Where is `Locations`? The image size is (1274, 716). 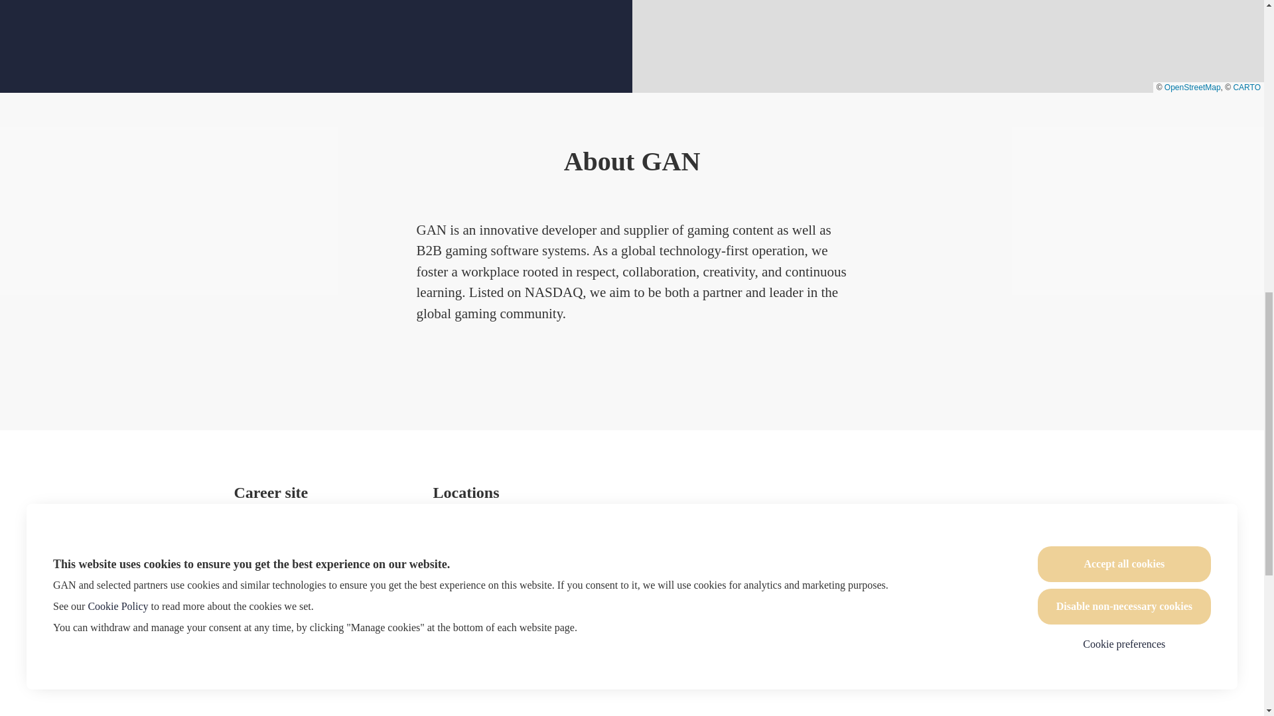
Locations is located at coordinates (256, 520).